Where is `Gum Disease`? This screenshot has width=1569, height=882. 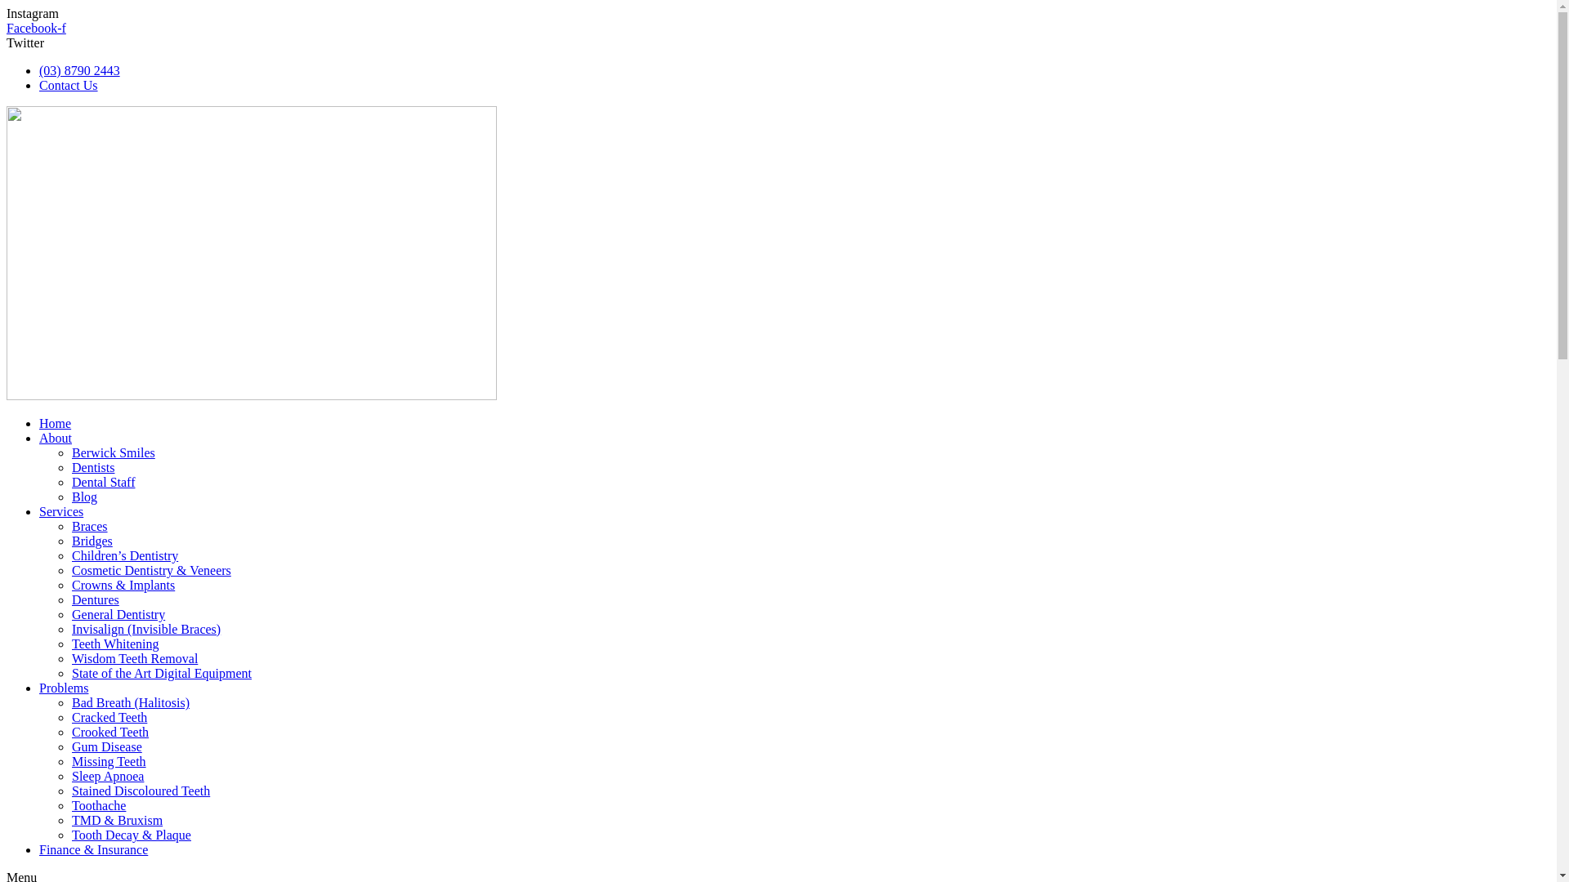
Gum Disease is located at coordinates (107, 746).